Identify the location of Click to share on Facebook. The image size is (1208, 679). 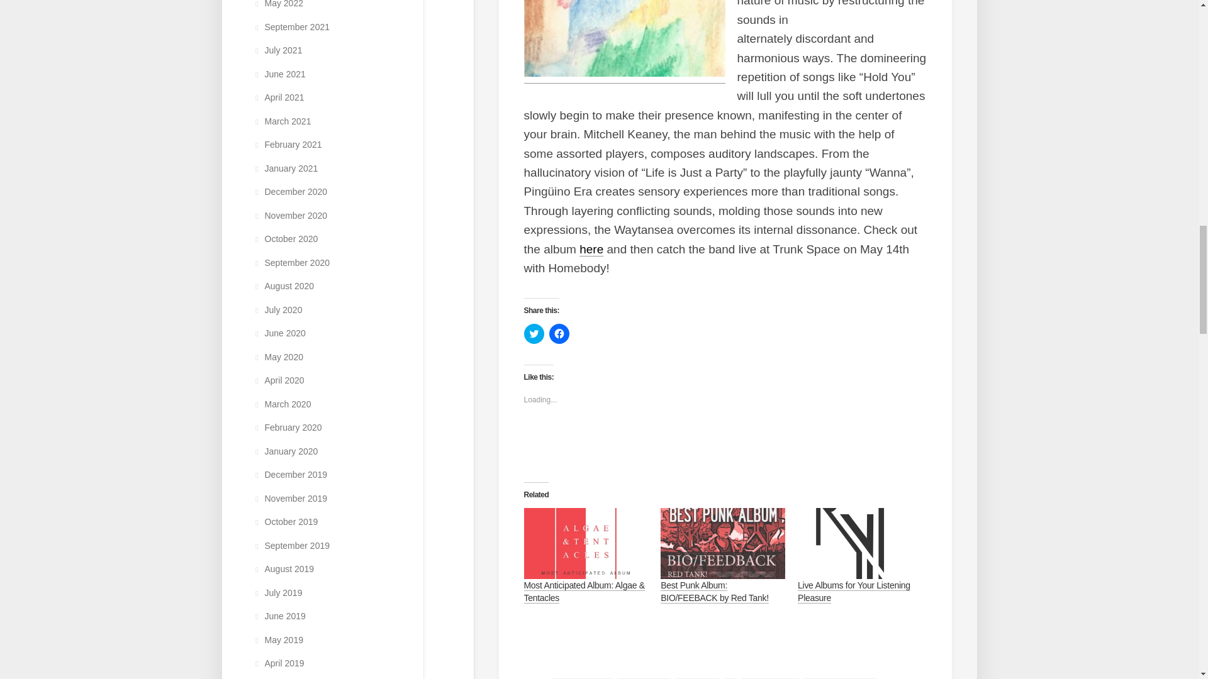
(559, 333).